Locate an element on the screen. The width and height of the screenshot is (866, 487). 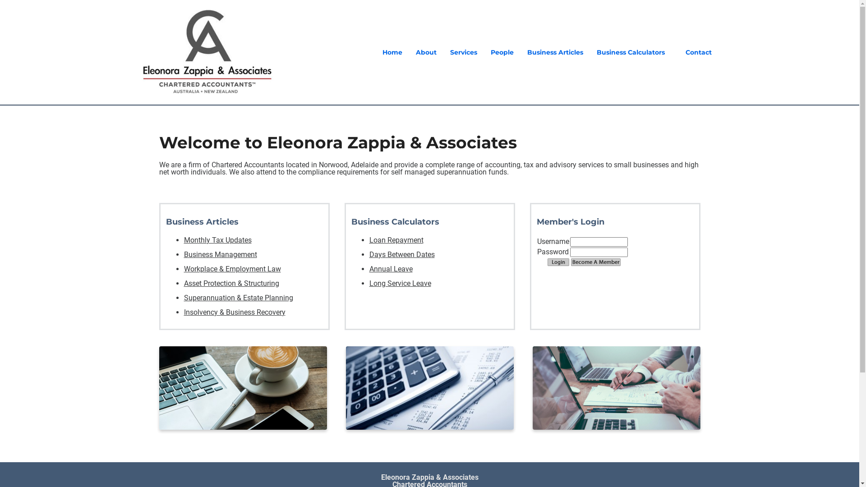
Business Calculators is located at coordinates (631, 52).